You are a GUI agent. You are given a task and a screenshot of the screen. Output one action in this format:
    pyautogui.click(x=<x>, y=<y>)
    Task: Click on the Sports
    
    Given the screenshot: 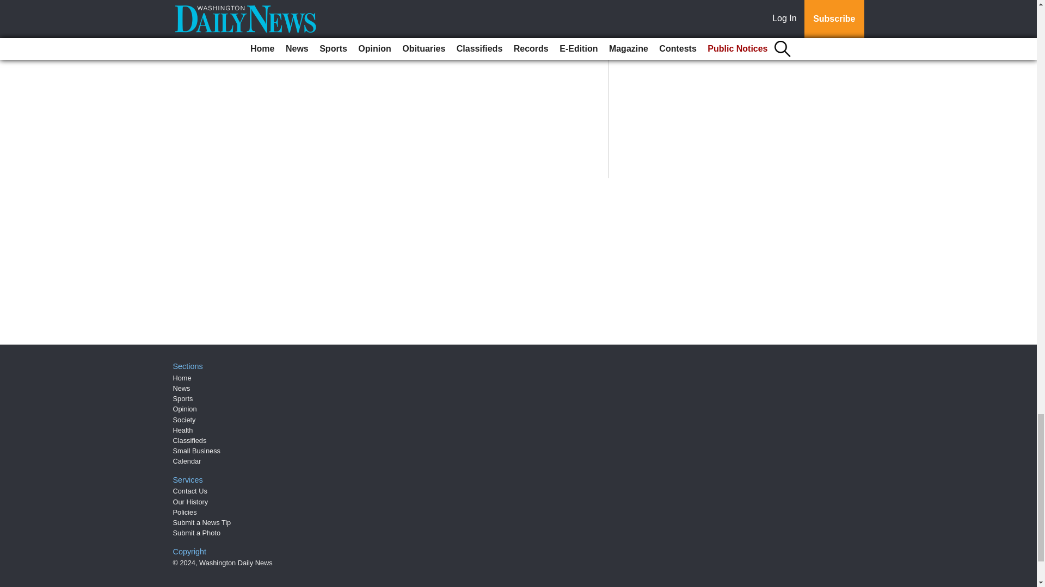 What is the action you would take?
    pyautogui.click(x=183, y=398)
    